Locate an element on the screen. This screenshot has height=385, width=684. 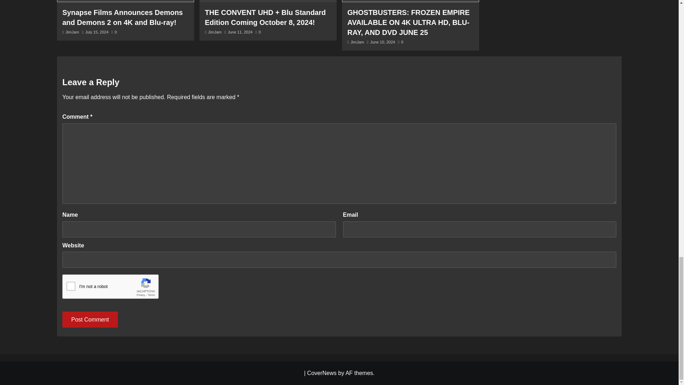
0 is located at coordinates (400, 42).